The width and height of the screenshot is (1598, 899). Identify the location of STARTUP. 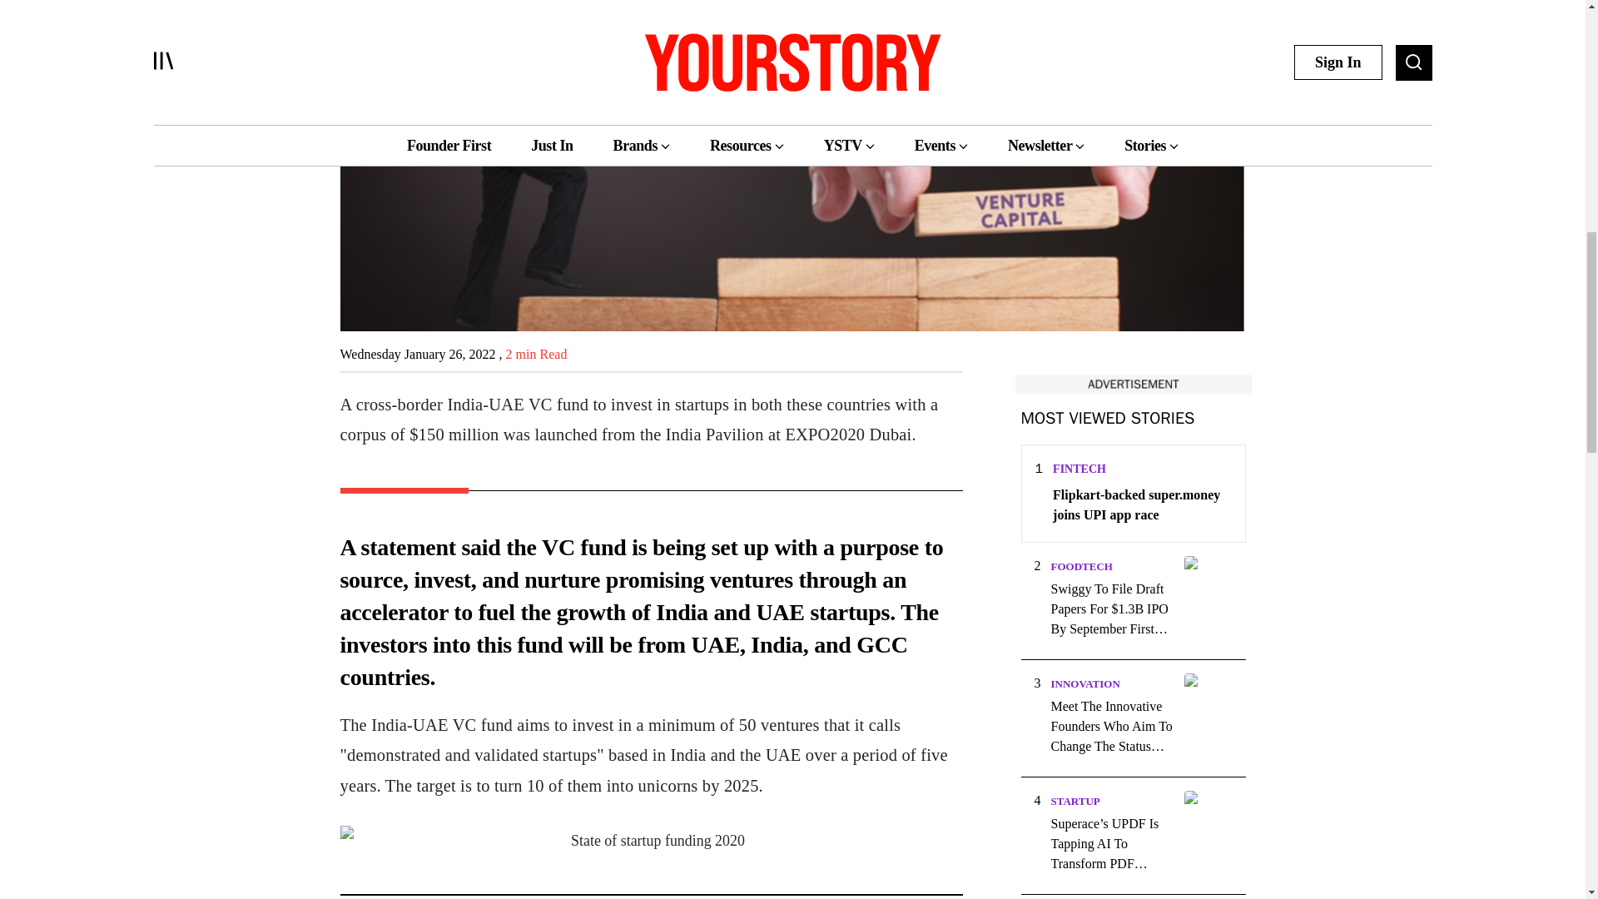
(1074, 801).